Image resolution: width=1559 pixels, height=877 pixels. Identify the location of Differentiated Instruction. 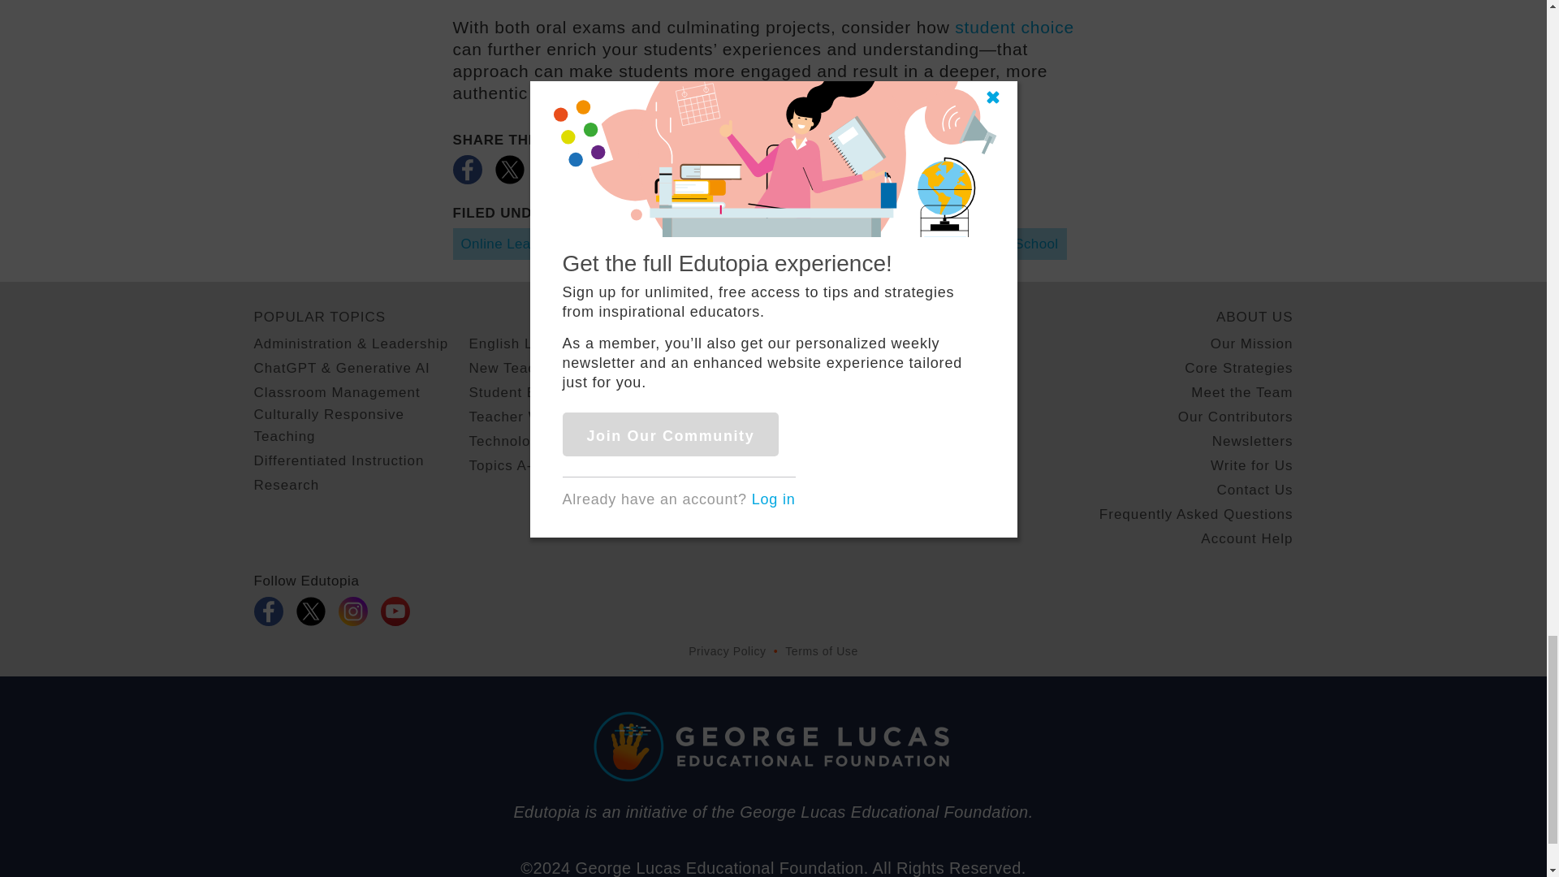
(338, 461).